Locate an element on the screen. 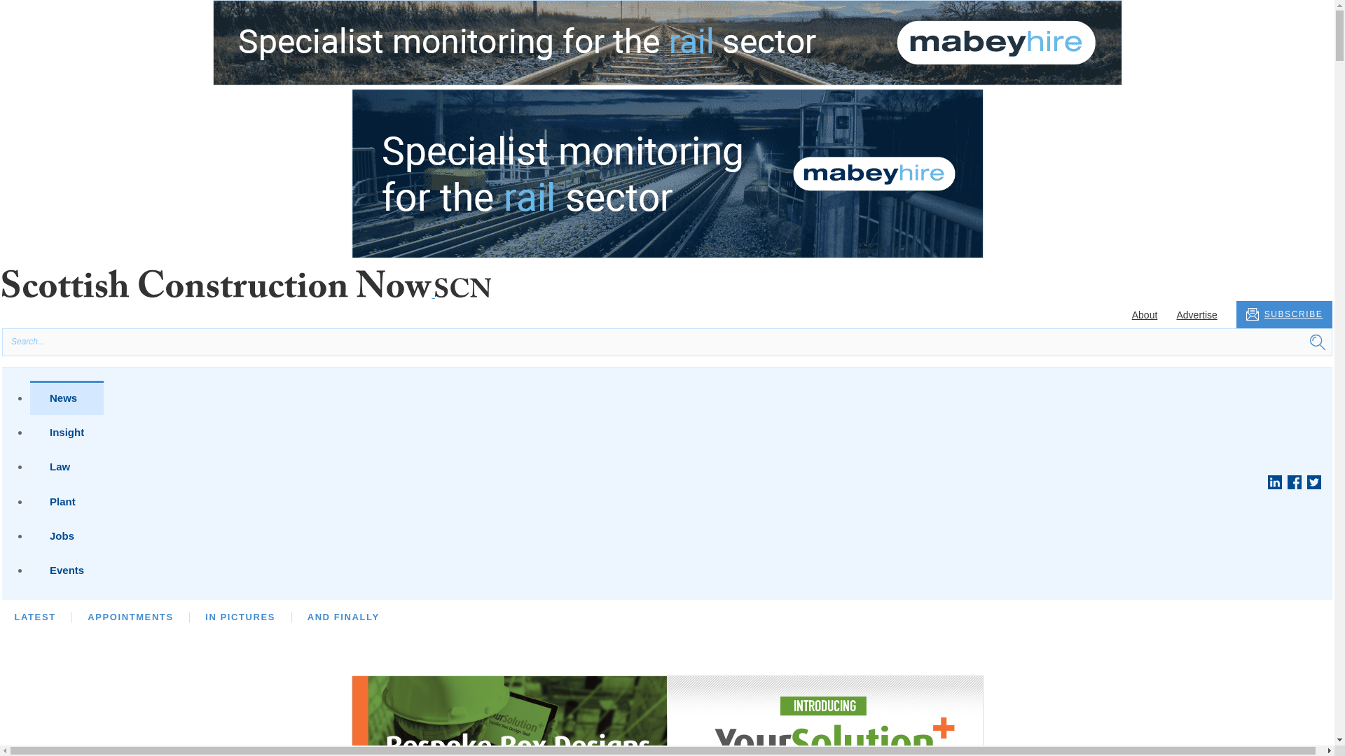 Image resolution: width=1345 pixels, height=756 pixels. Jobs is located at coordinates (66, 535).